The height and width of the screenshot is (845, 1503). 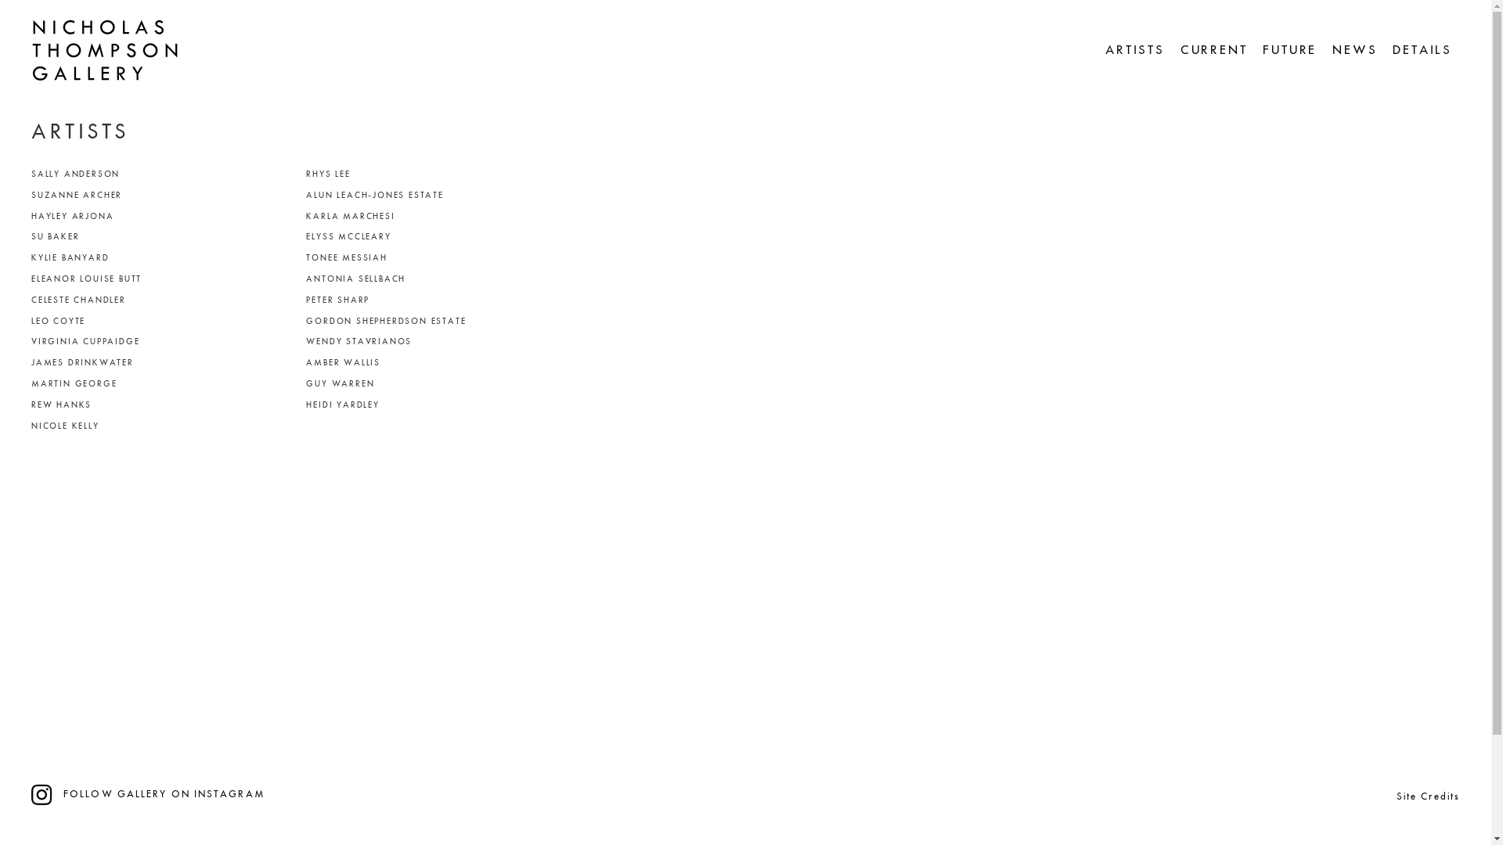 What do you see at coordinates (163, 196) in the screenshot?
I see `SUZANNE ARCHER` at bounding box center [163, 196].